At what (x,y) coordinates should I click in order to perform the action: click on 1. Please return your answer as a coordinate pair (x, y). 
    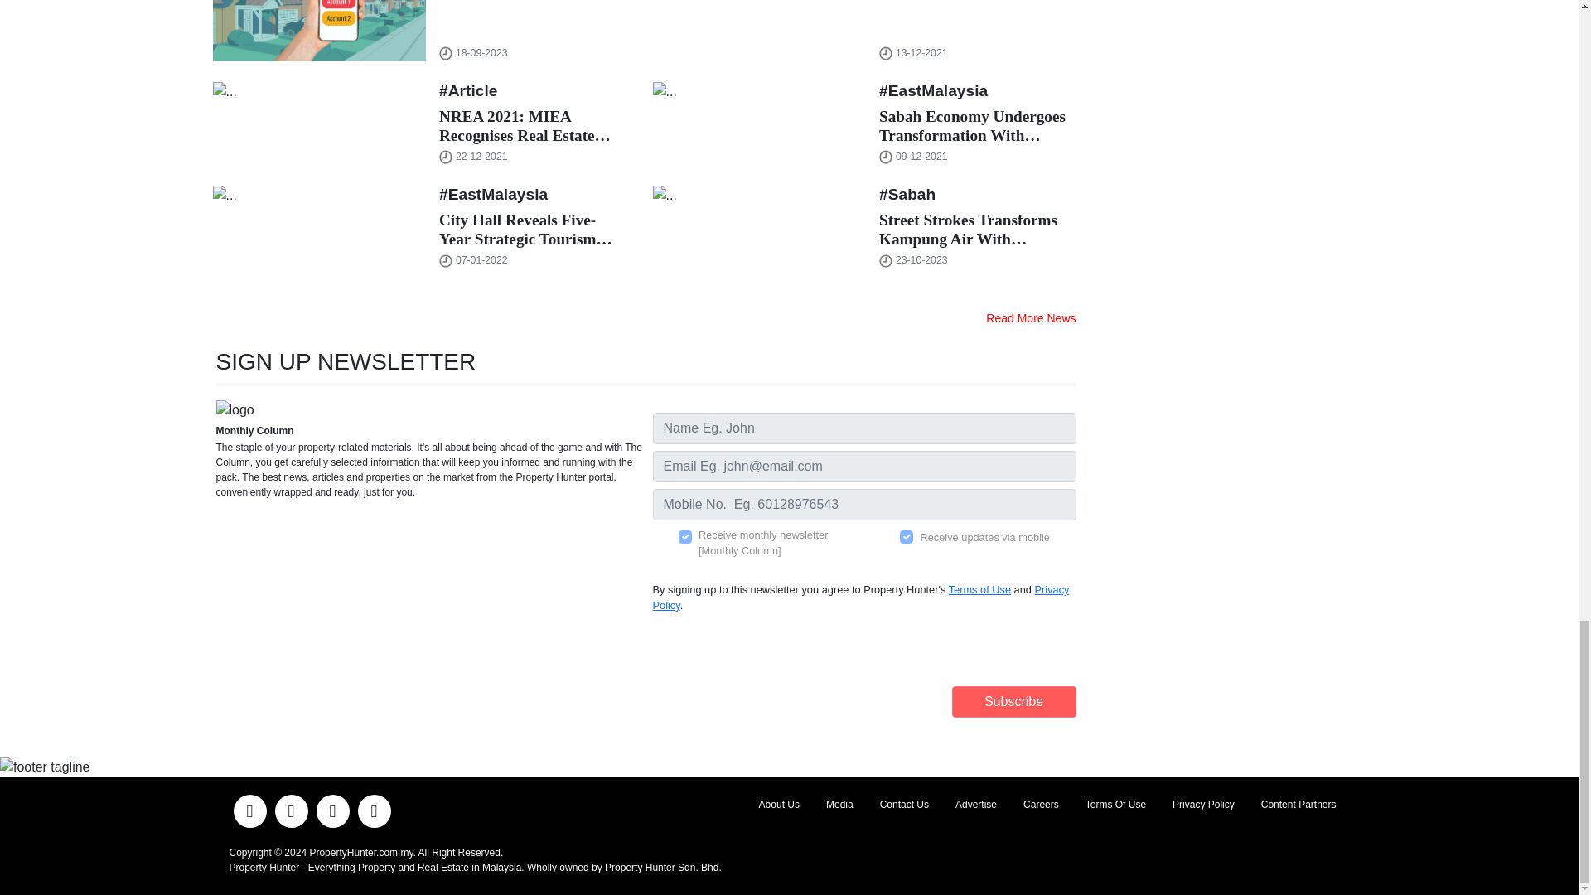
    Looking at the image, I should click on (907, 537).